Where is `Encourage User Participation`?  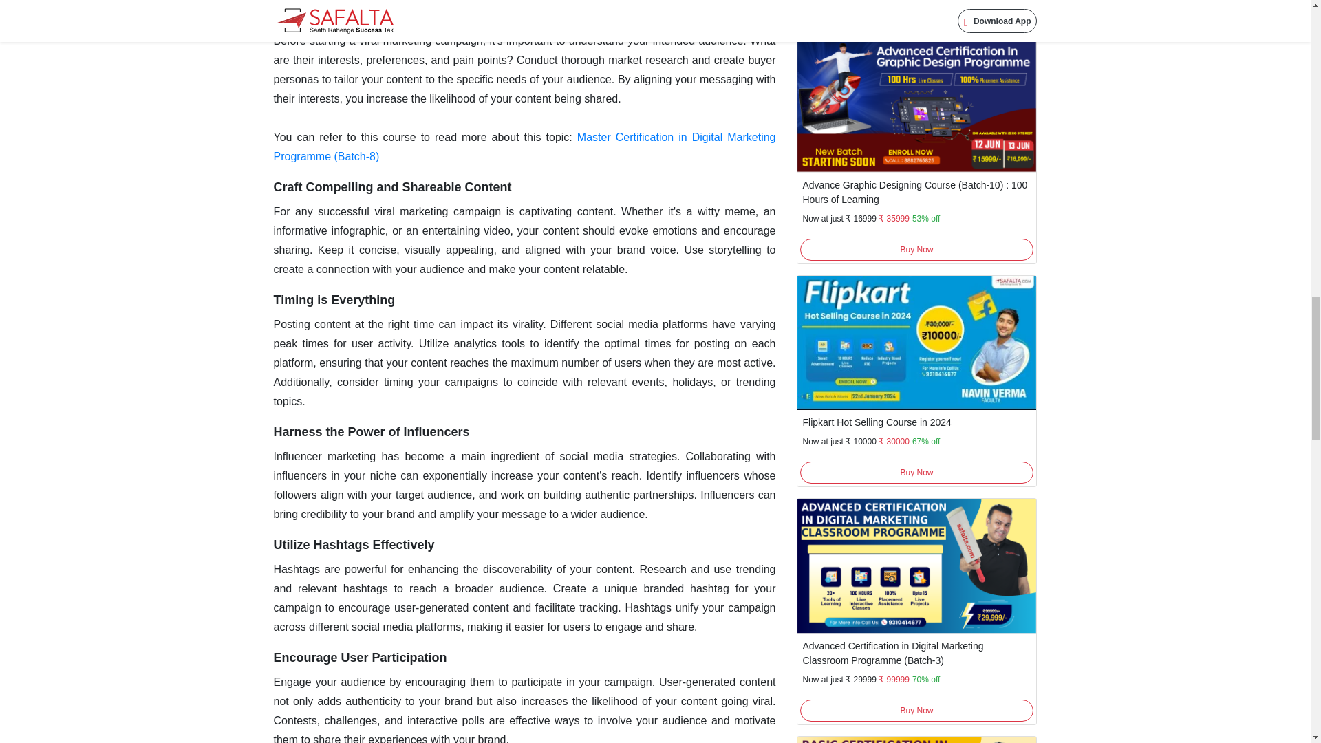
Encourage User Participation is located at coordinates (361, 658).